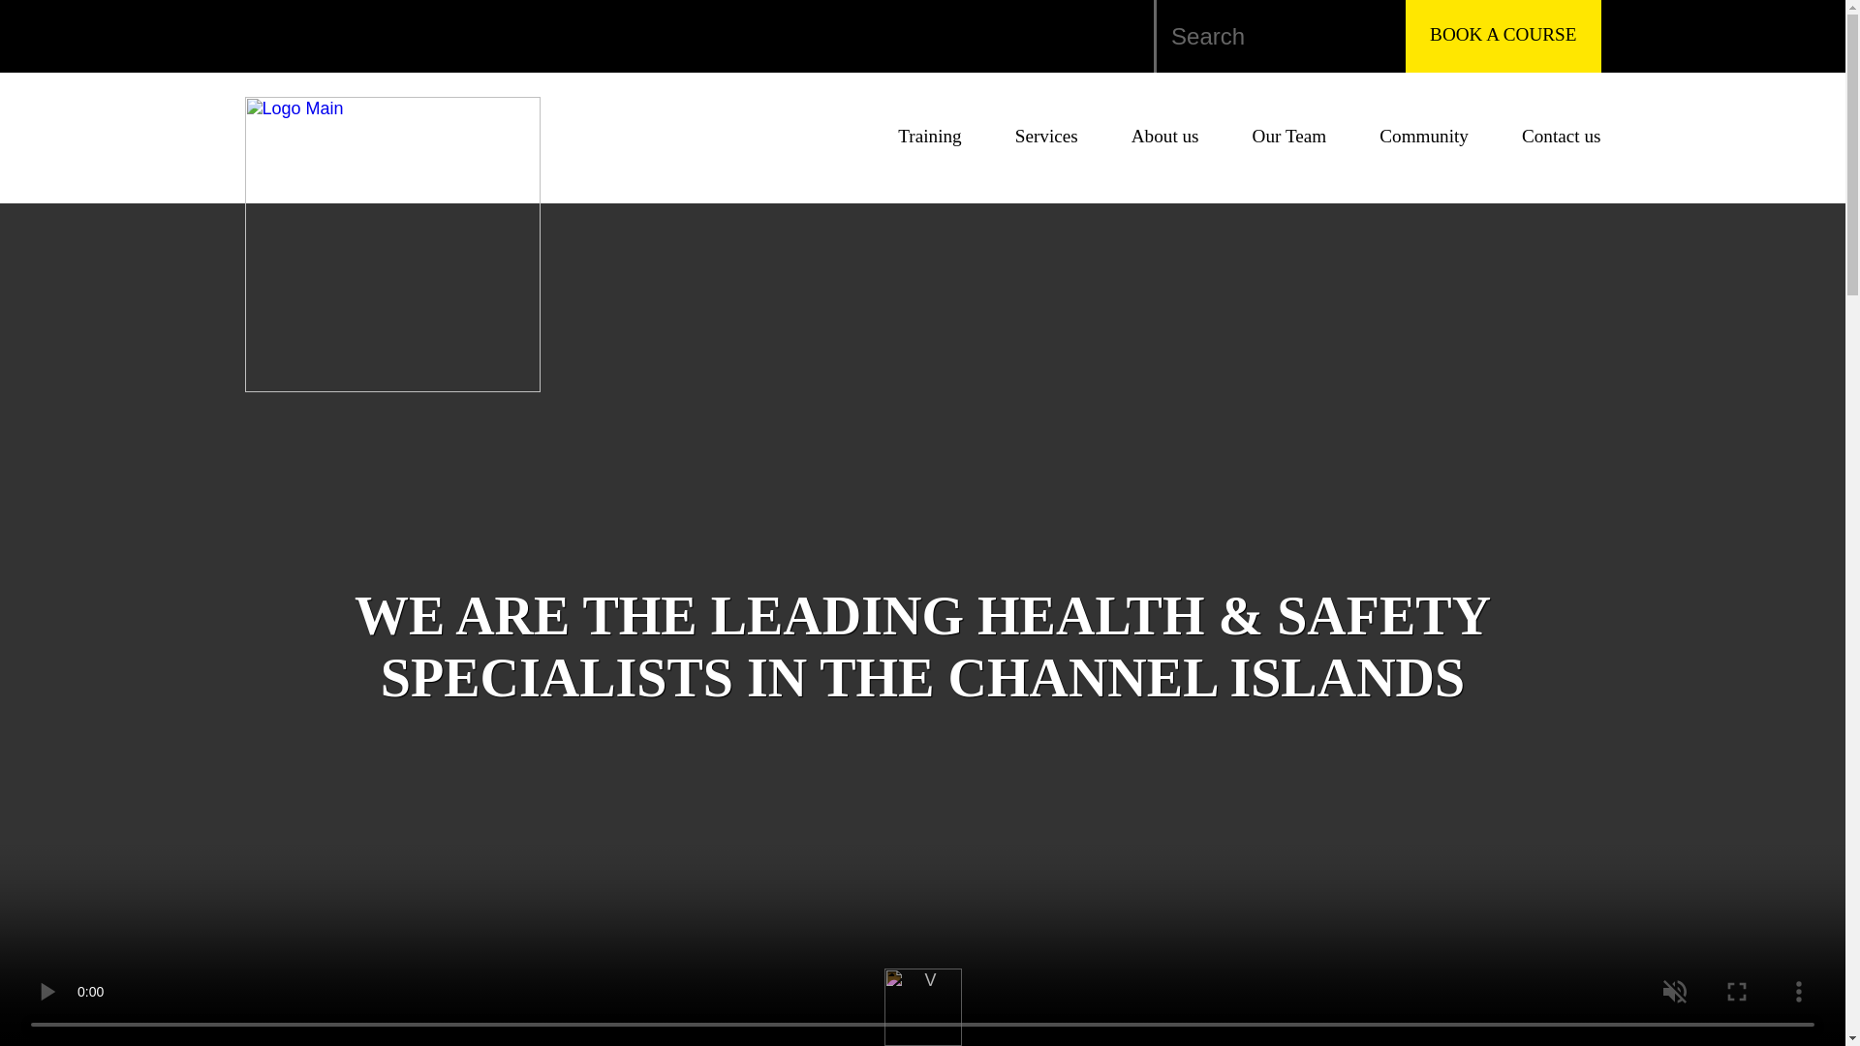 The height and width of the screenshot is (1046, 1860). What do you see at coordinates (1424, 136) in the screenshot?
I see `Community` at bounding box center [1424, 136].